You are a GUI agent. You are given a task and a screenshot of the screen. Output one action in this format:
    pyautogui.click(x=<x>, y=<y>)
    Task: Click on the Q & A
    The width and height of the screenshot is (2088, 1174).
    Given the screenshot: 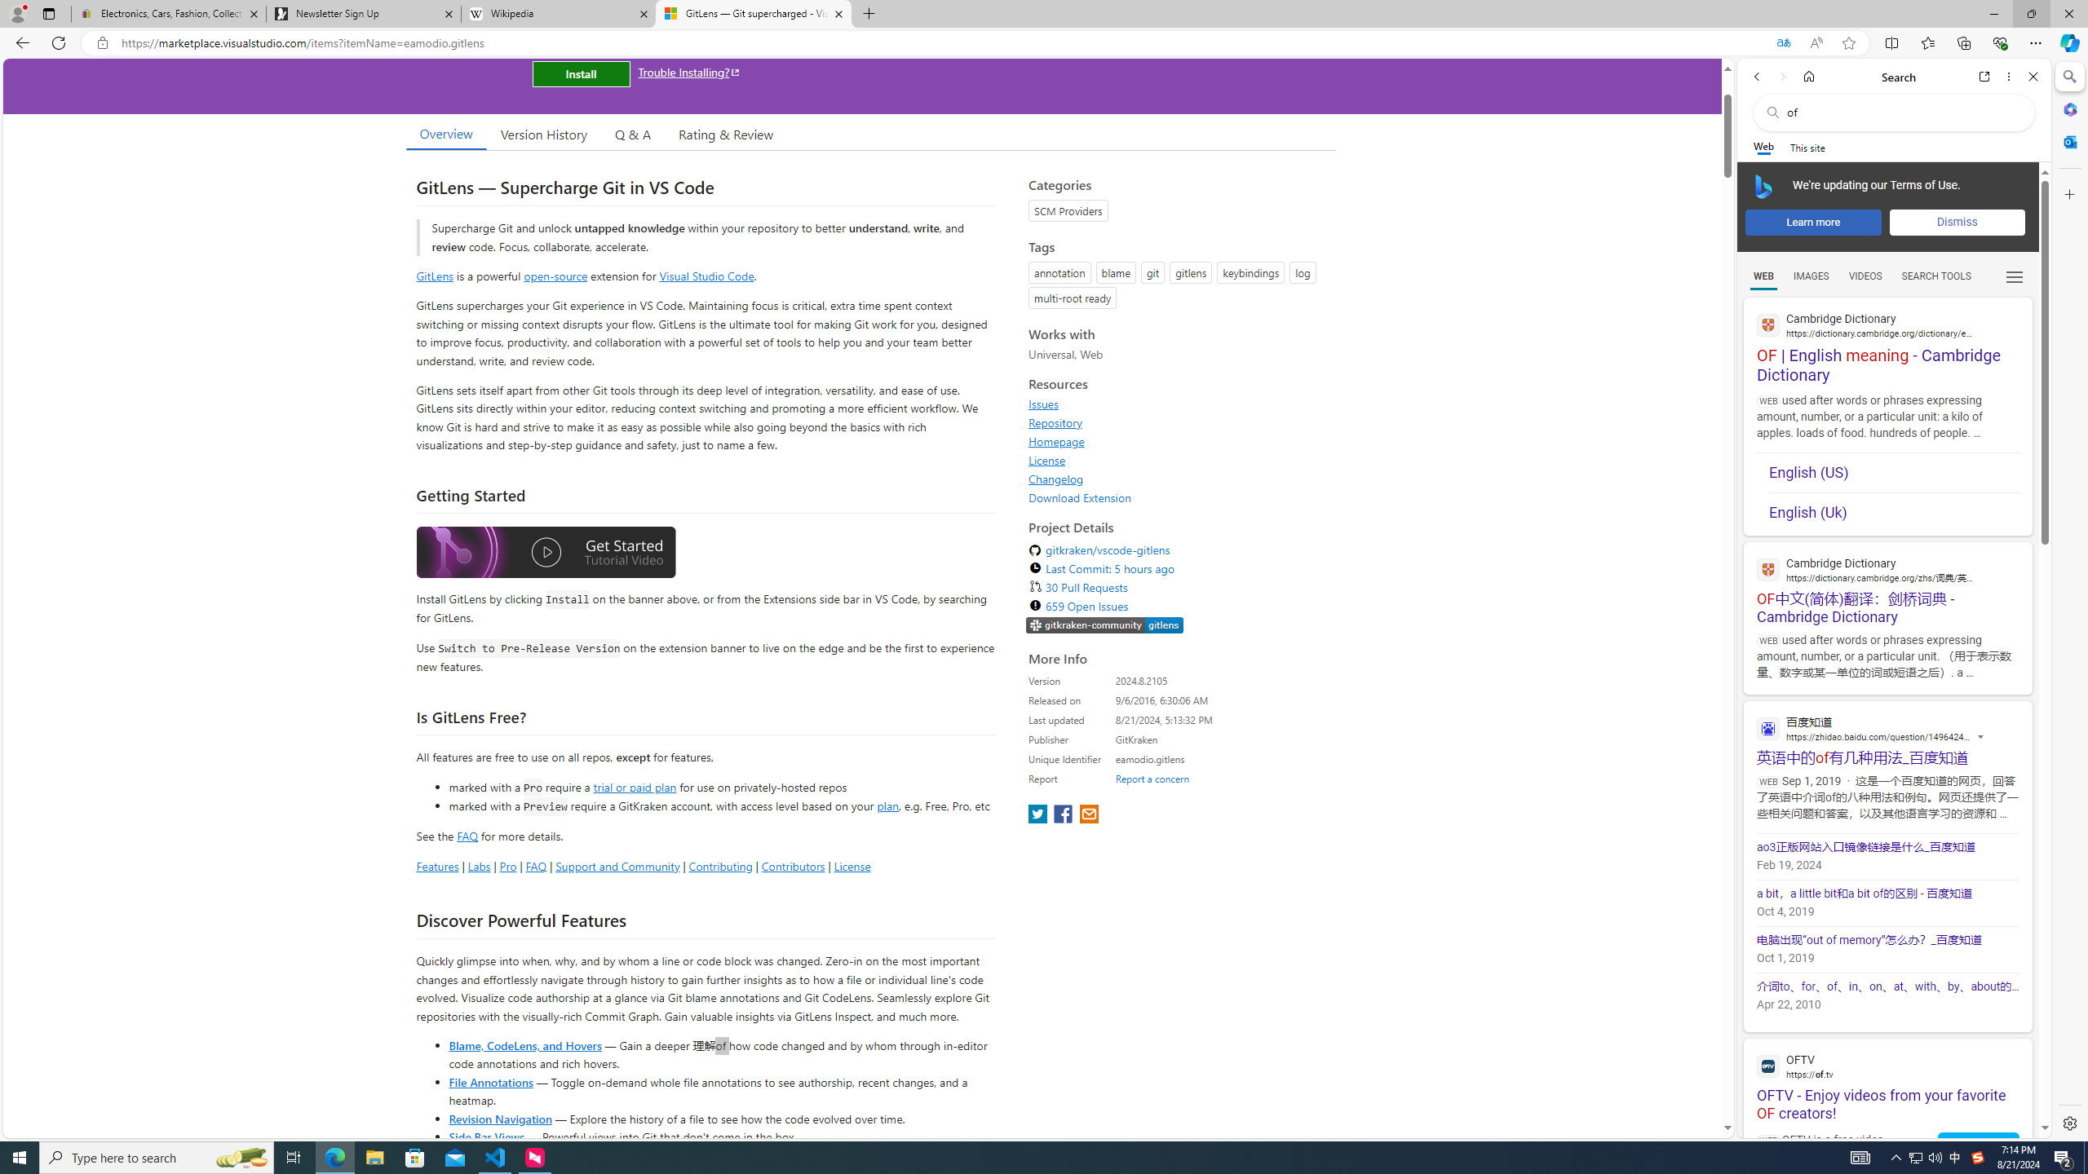 What is the action you would take?
    pyautogui.click(x=633, y=134)
    